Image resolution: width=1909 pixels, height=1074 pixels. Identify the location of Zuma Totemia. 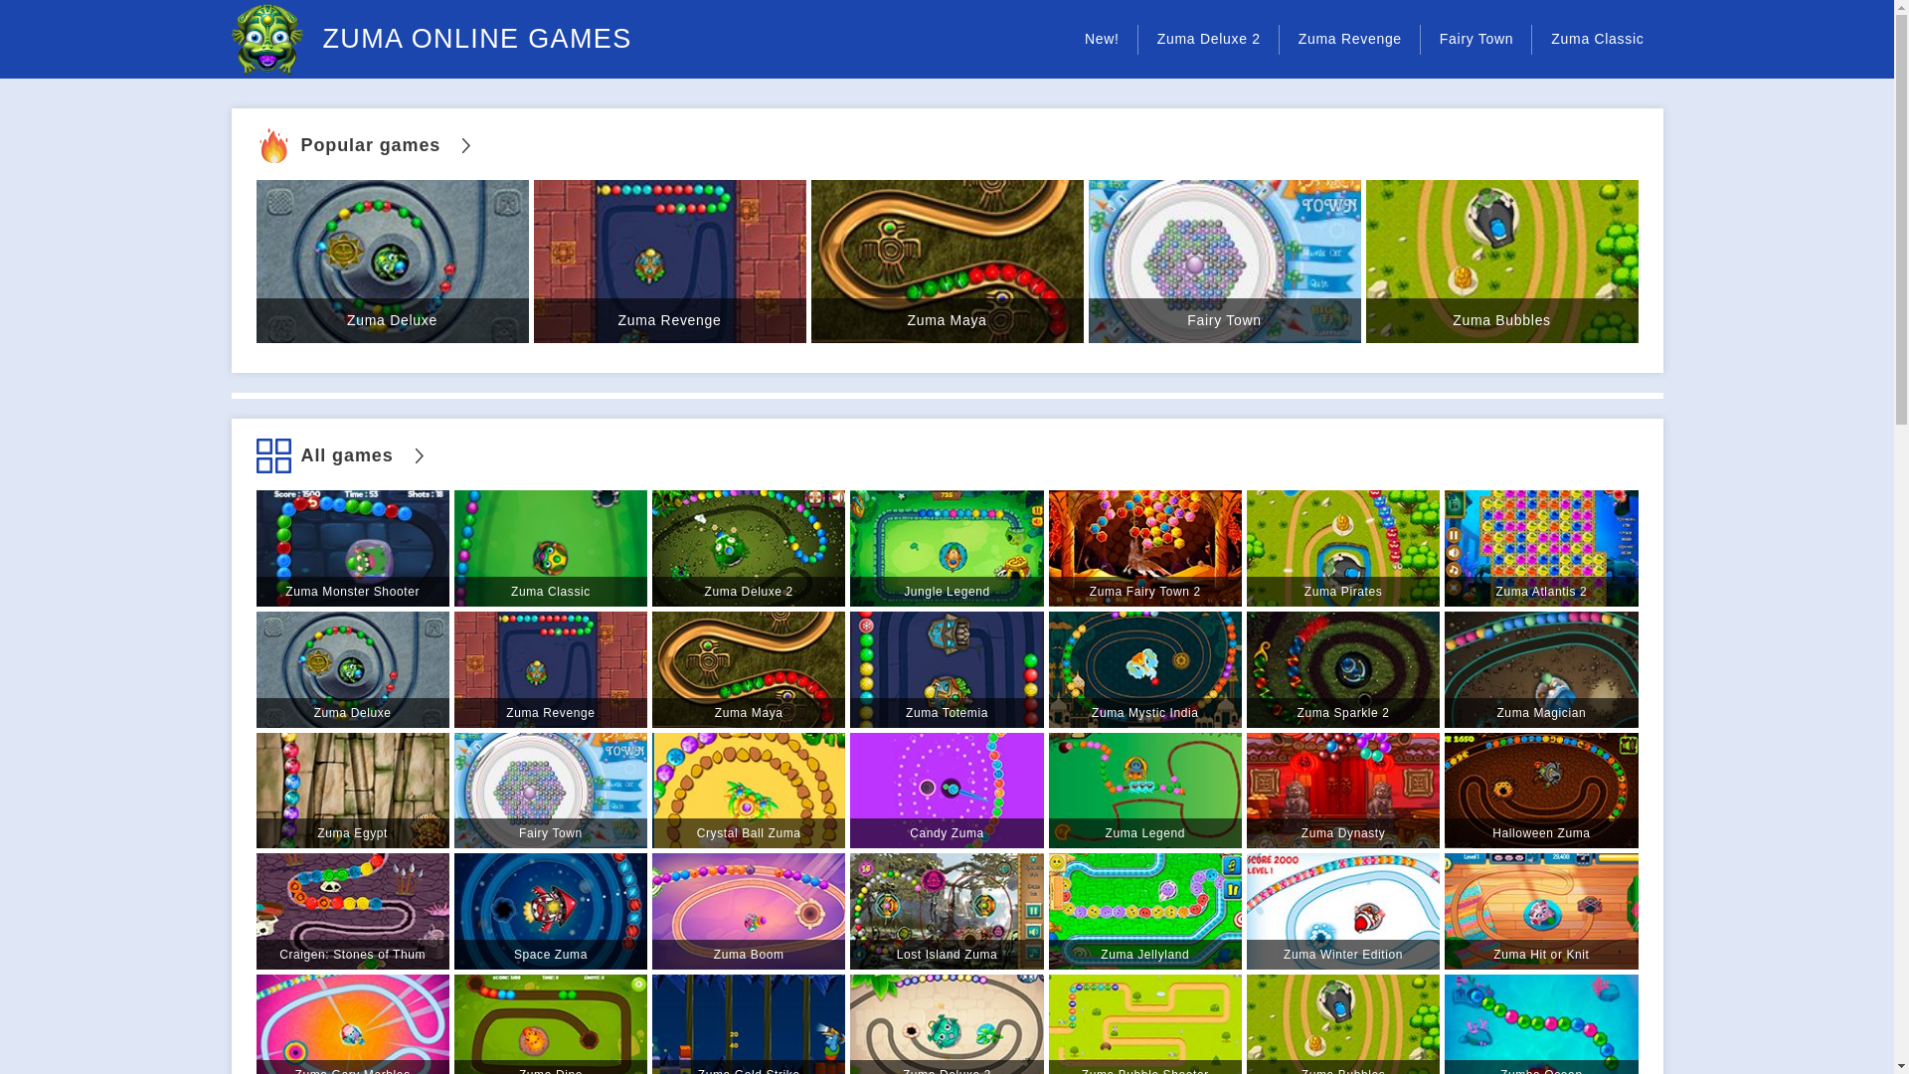
(946, 669).